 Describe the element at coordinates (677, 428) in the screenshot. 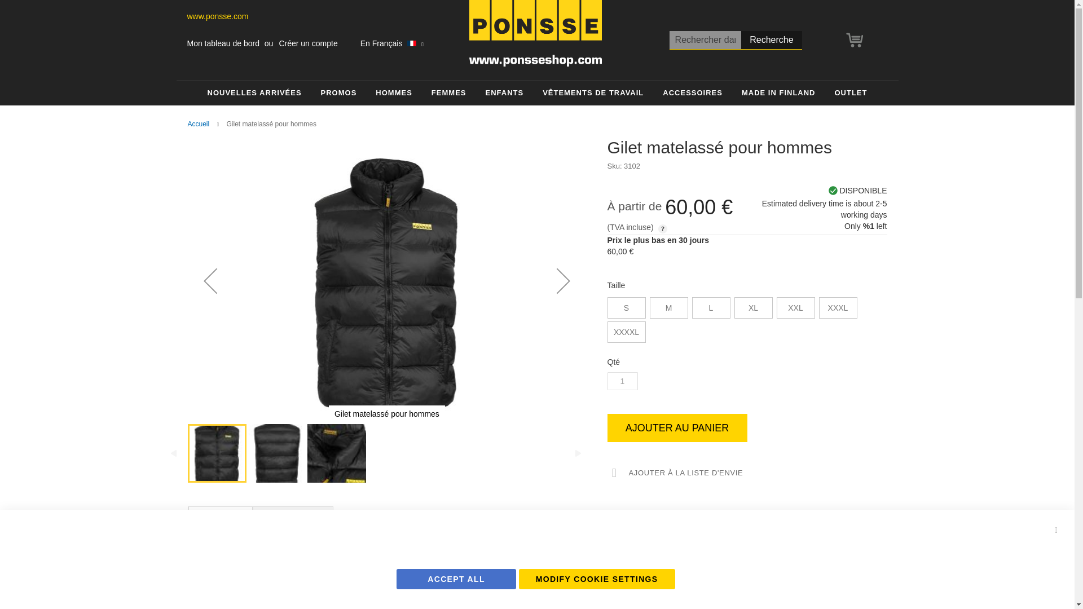

I see `Ajouter au panier` at that location.